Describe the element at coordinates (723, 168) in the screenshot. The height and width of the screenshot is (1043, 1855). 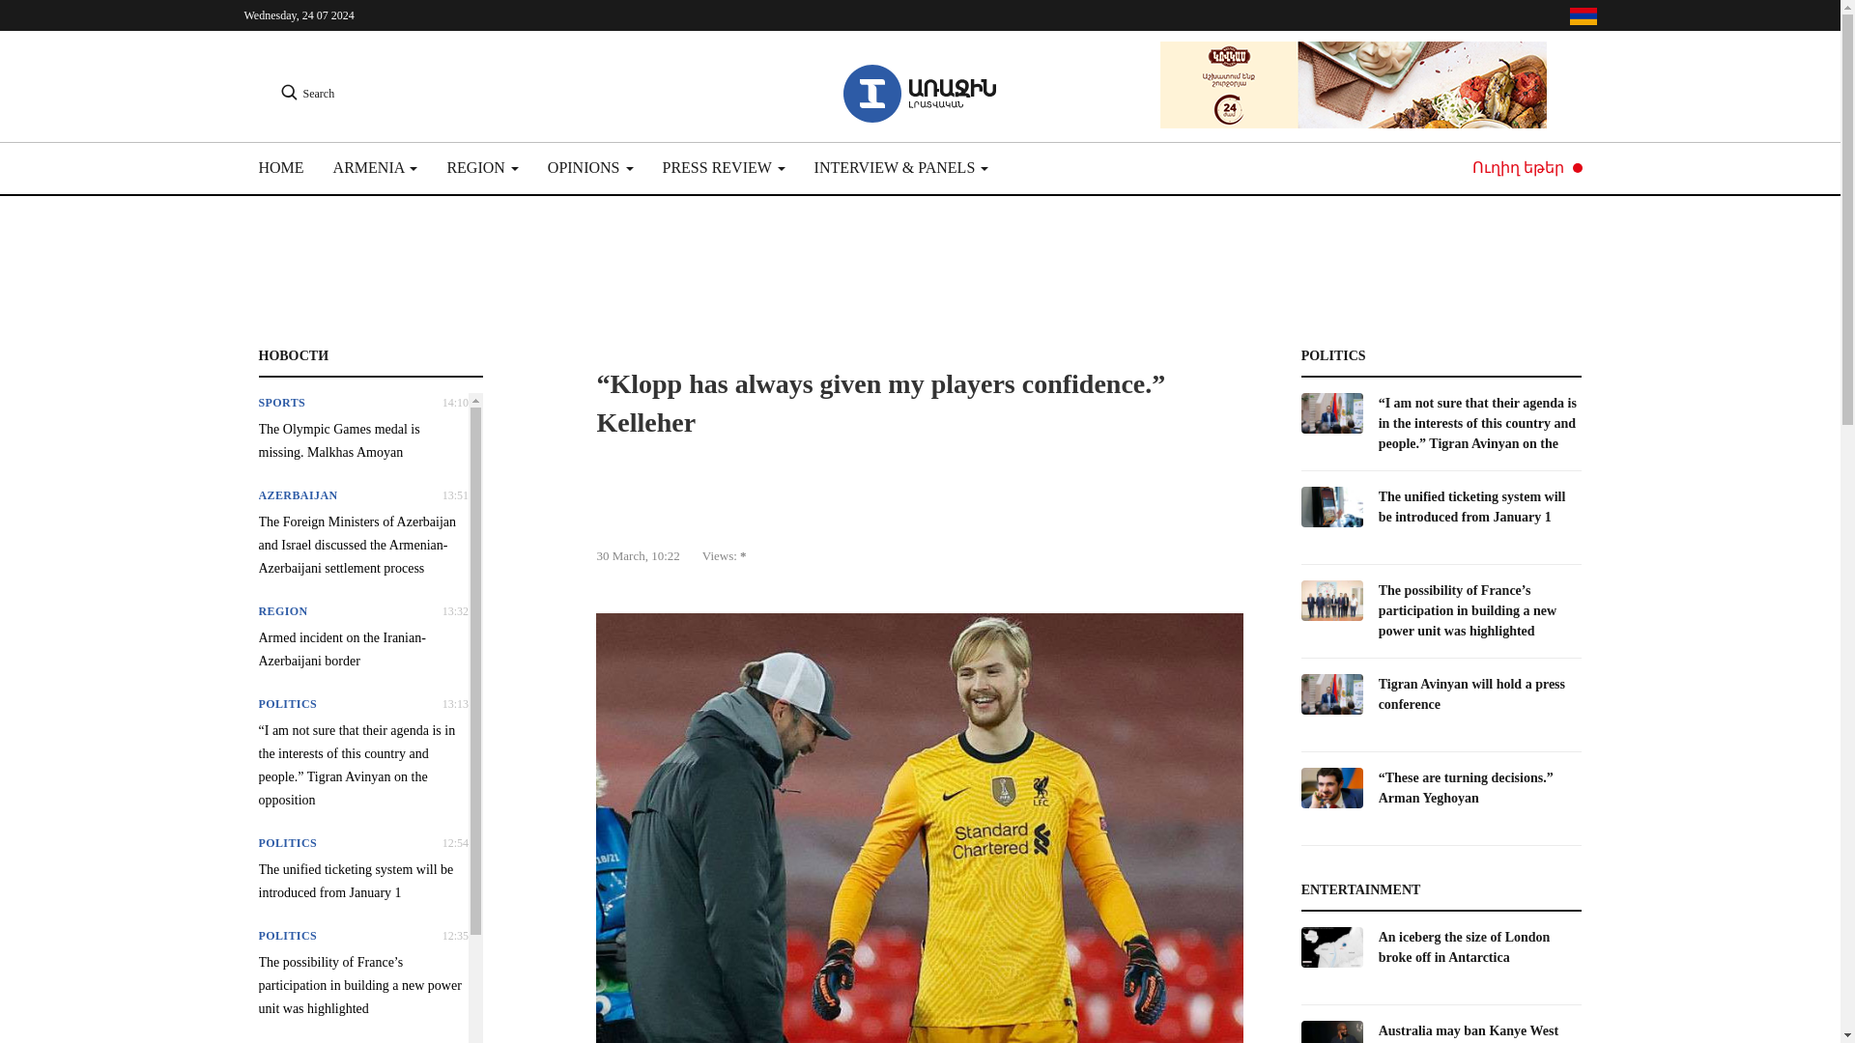
I see `PRESS REVIEW` at that location.